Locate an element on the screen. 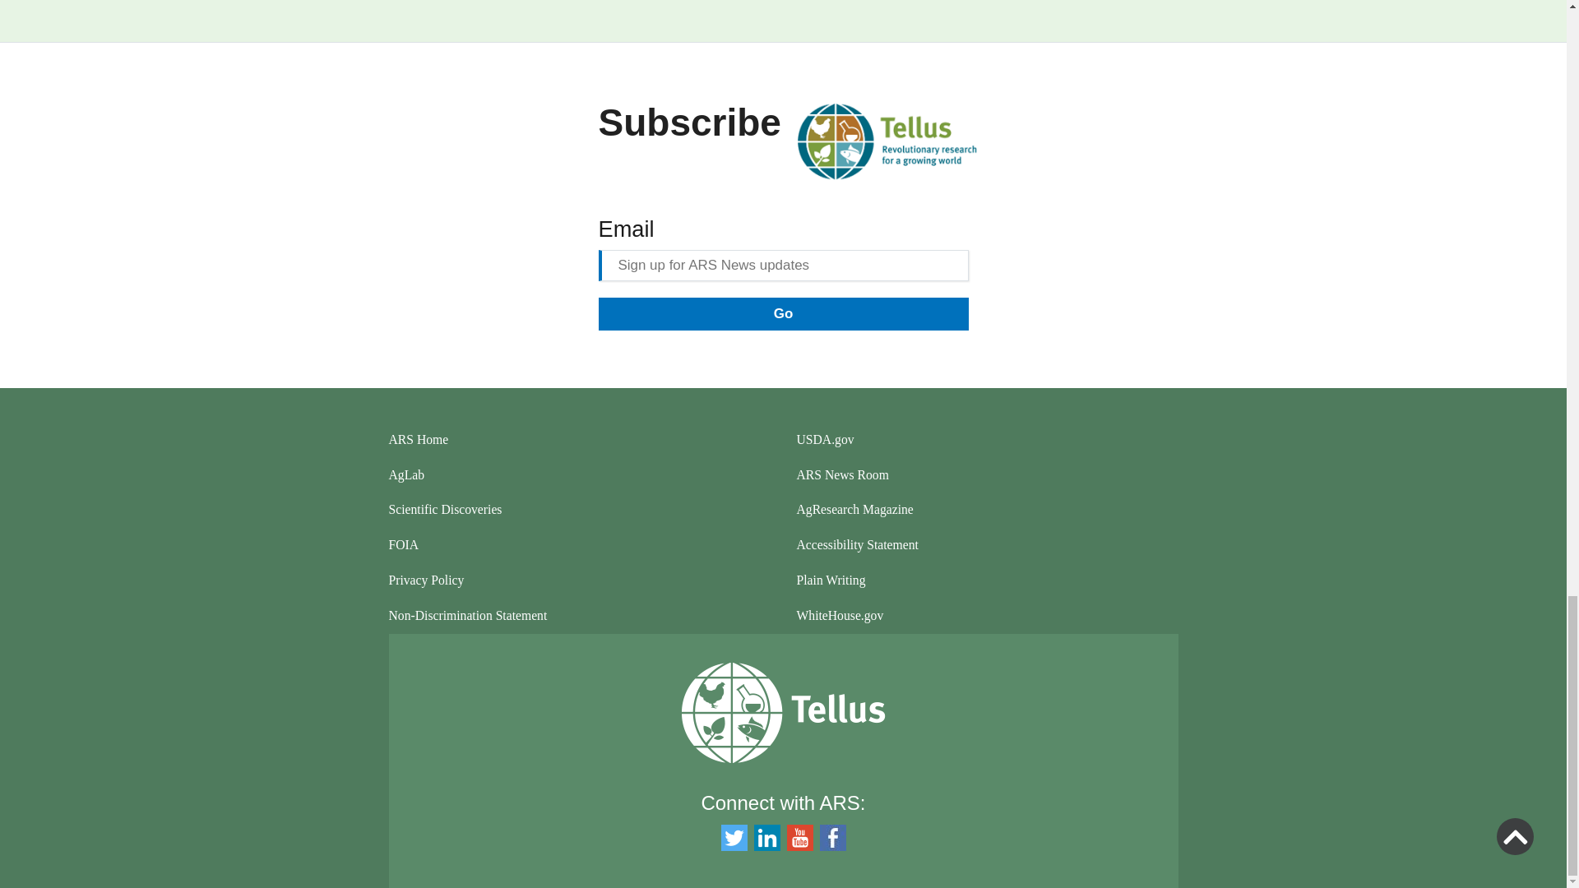 The width and height of the screenshot is (1579, 888). AgLab is located at coordinates (579, 475).